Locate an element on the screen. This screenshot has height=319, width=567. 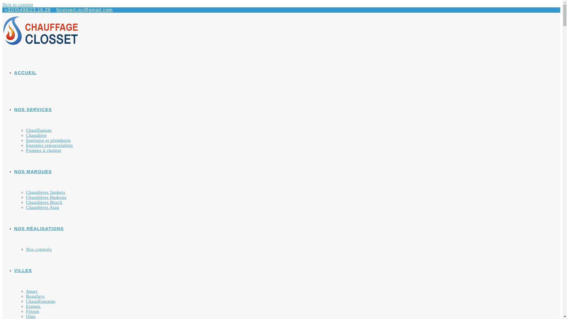
Amay is located at coordinates (32, 291).